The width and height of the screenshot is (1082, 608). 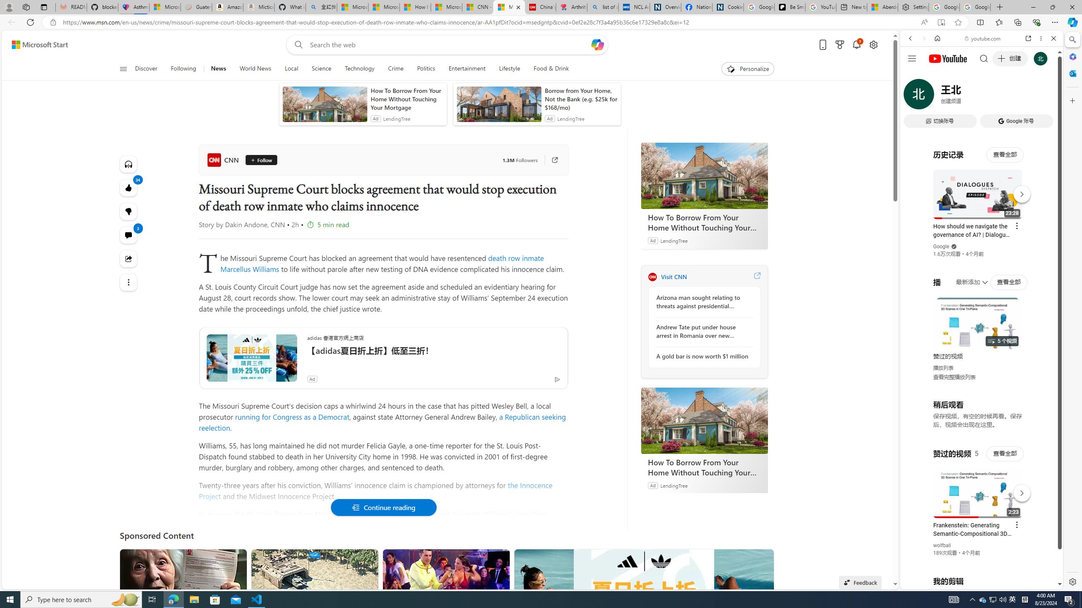 What do you see at coordinates (581, 99) in the screenshot?
I see `Borrow from Your Home, Not the Bank (e.g. $25k for $168/mo)` at bounding box center [581, 99].